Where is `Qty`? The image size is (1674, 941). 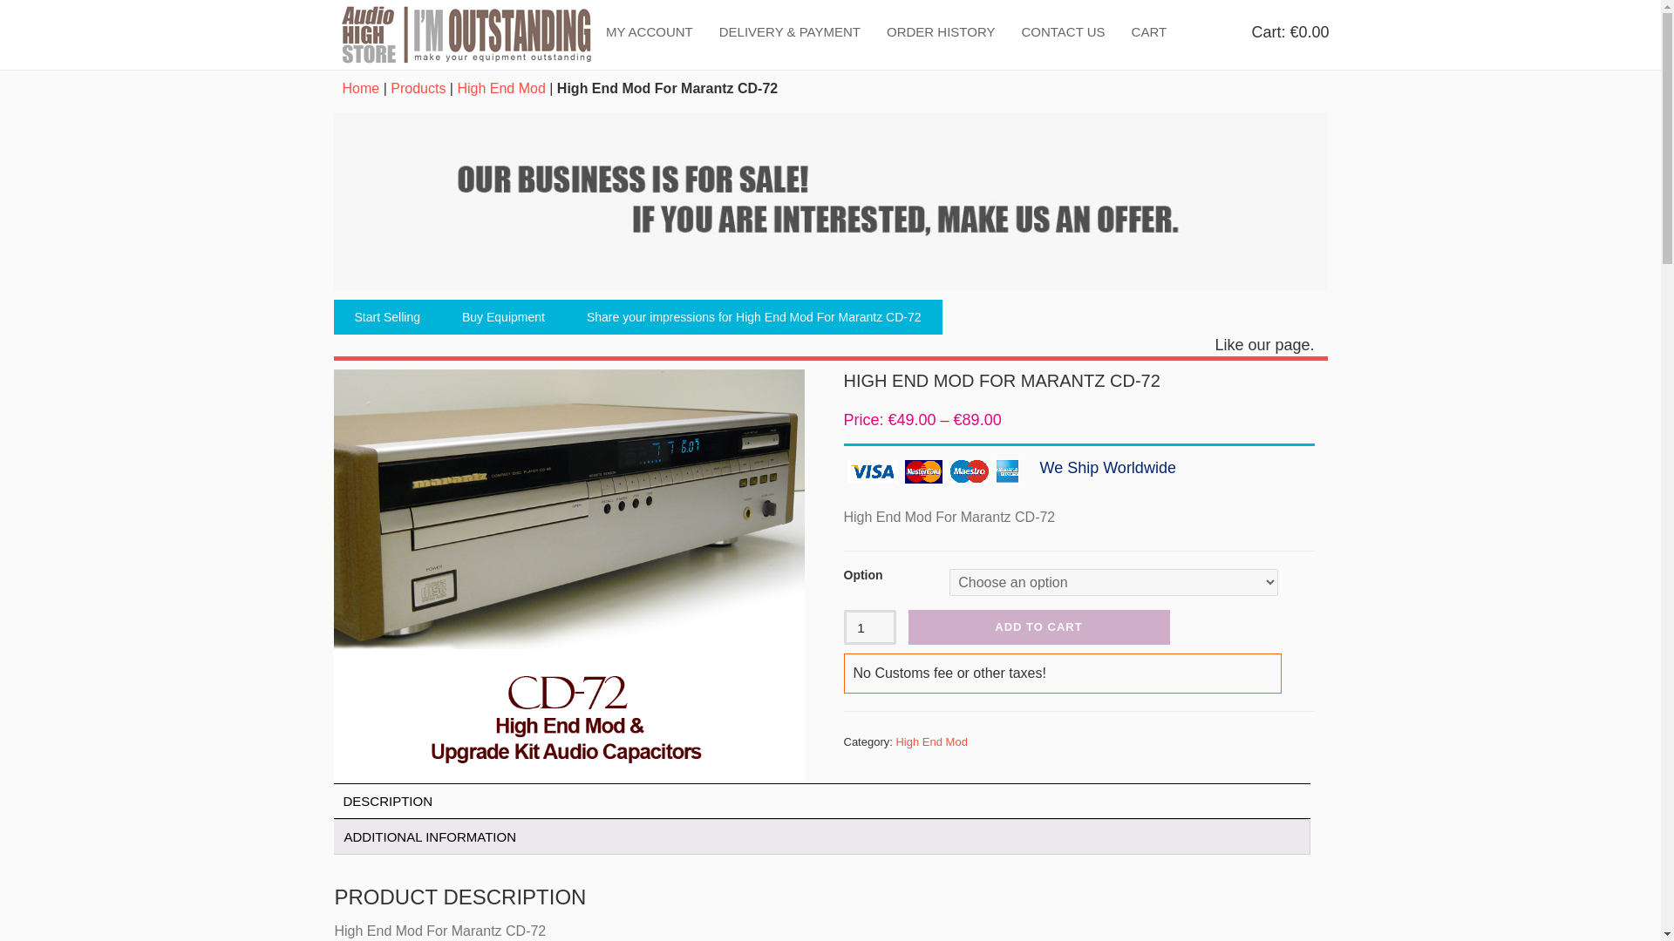 Qty is located at coordinates (869, 626).